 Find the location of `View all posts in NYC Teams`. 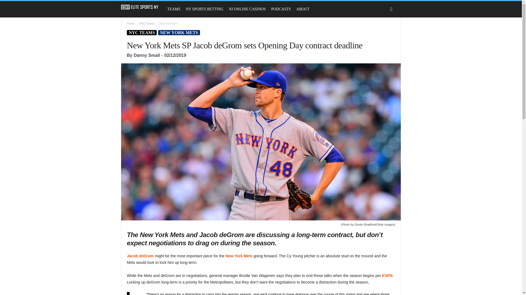

View all posts in NYC Teams is located at coordinates (147, 23).